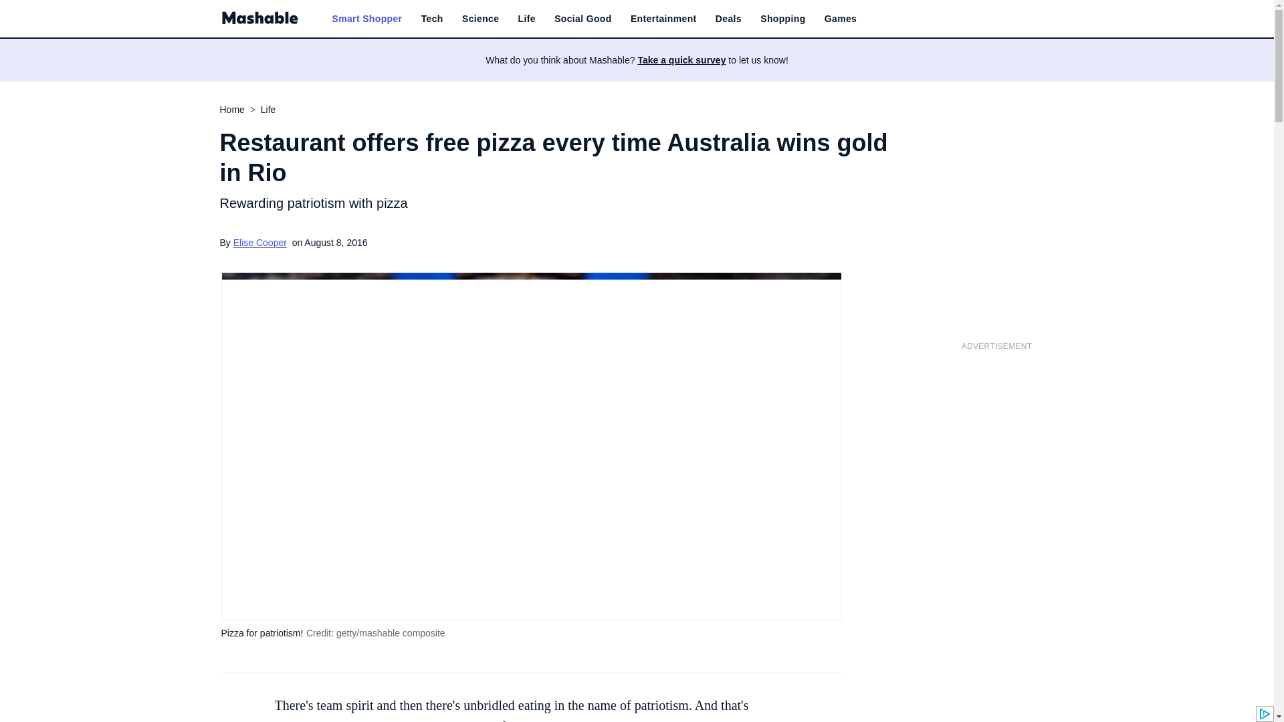  What do you see at coordinates (480, 19) in the screenshot?
I see `Science` at bounding box center [480, 19].